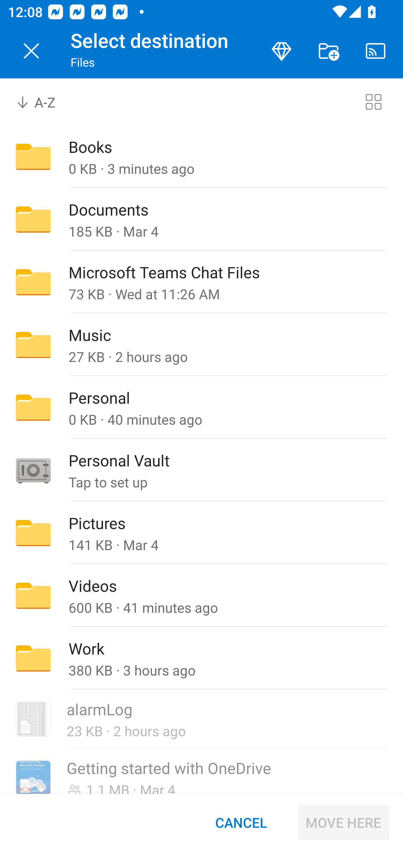 This screenshot has width=403, height=851. Describe the element at coordinates (201, 596) in the screenshot. I see `Folder Videos 600 KB · 41 minutes ago` at that location.